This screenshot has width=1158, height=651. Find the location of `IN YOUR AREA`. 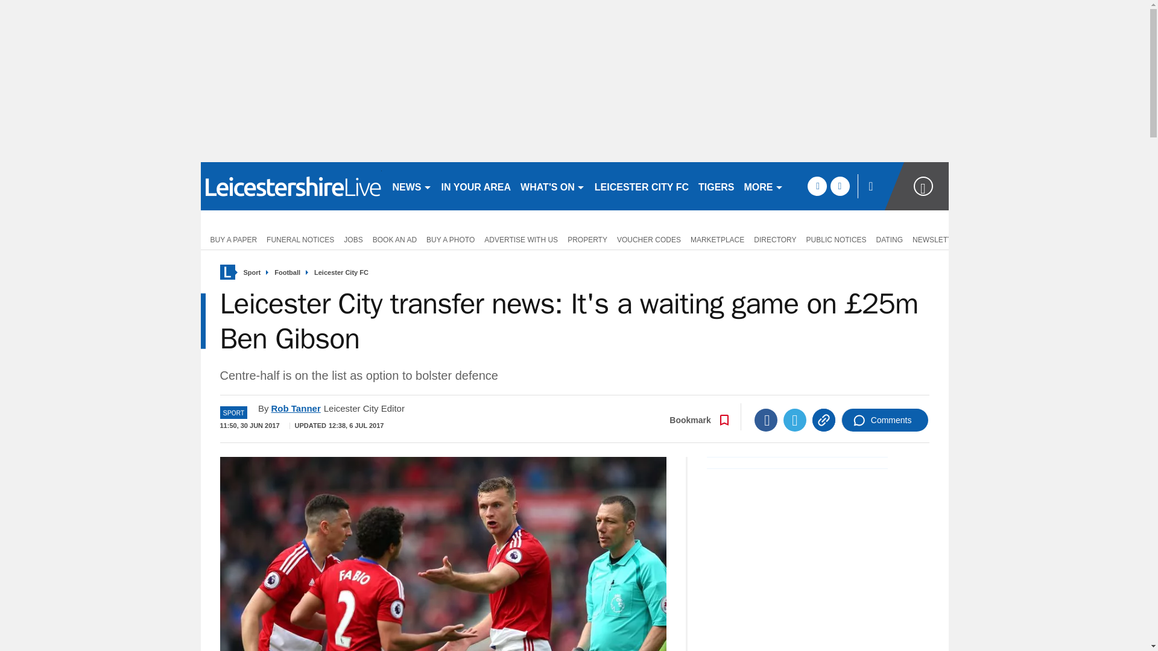

IN YOUR AREA is located at coordinates (476, 186).